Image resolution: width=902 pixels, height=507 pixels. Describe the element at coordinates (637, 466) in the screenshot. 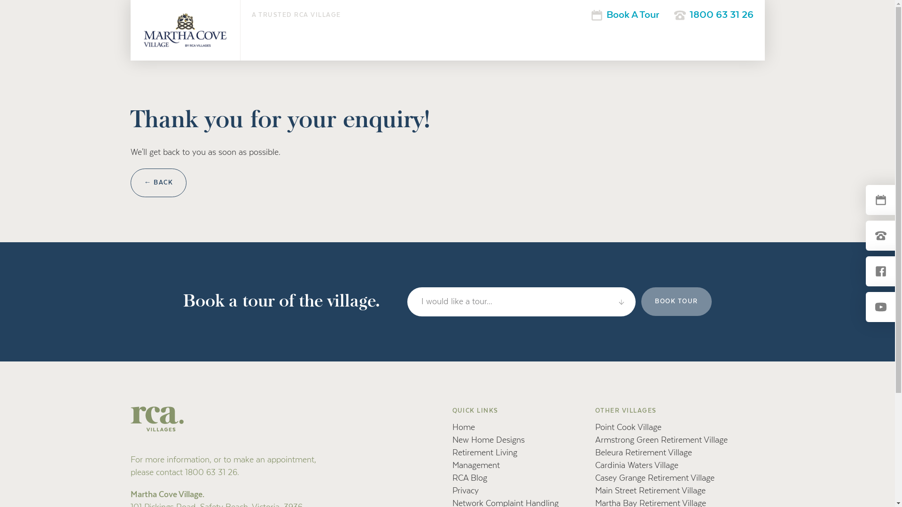

I see `Cardinia Waters Village` at that location.